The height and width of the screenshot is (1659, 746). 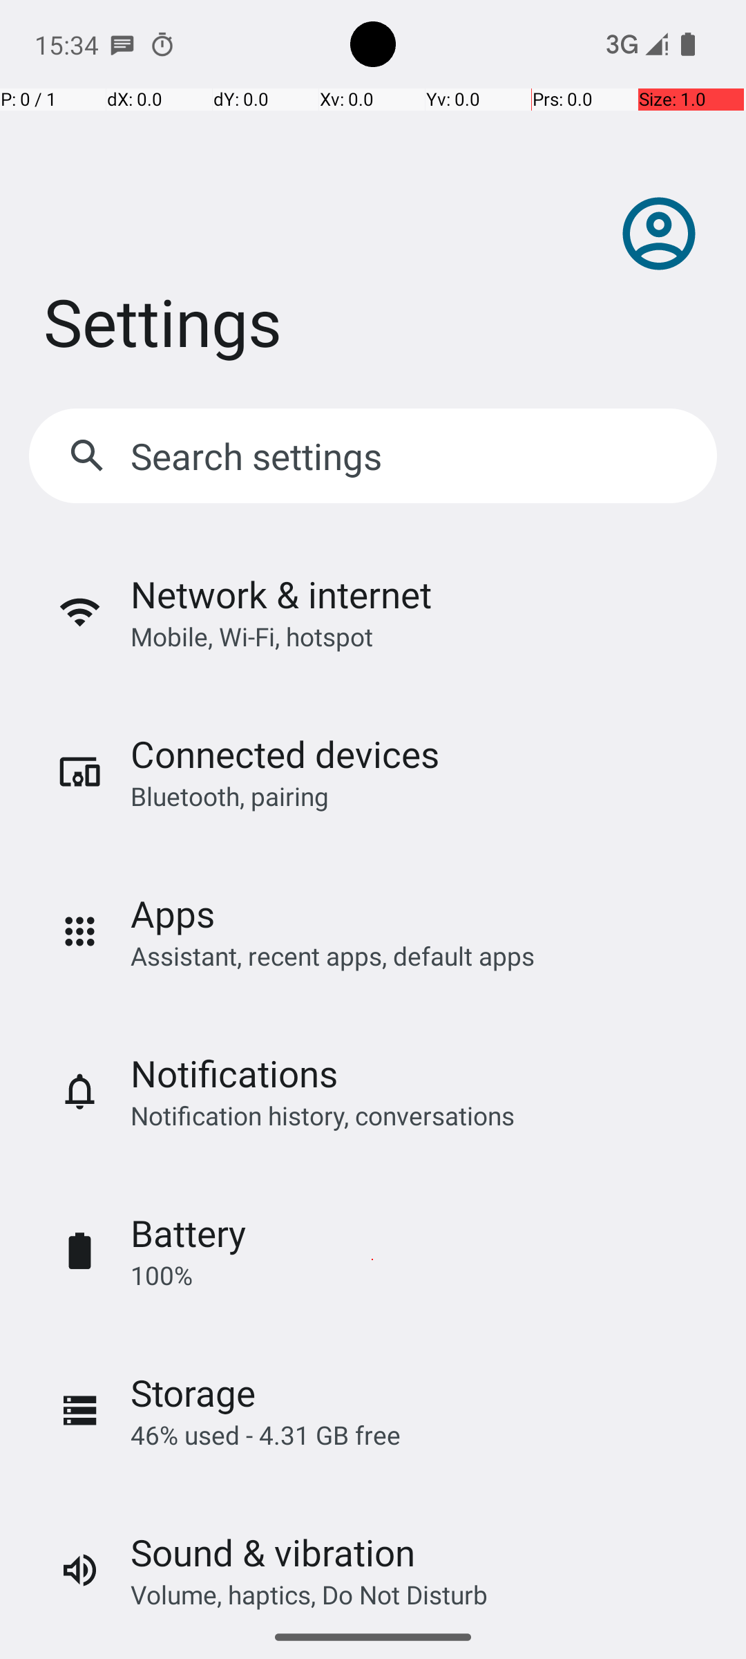 I want to click on 46% used - 4.31 GB free, so click(x=265, y=1435).